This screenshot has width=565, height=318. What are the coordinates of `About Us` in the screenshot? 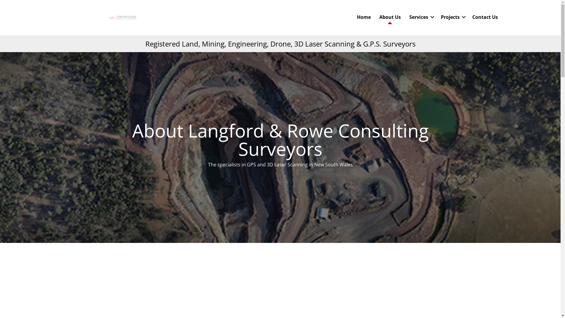 It's located at (390, 17).